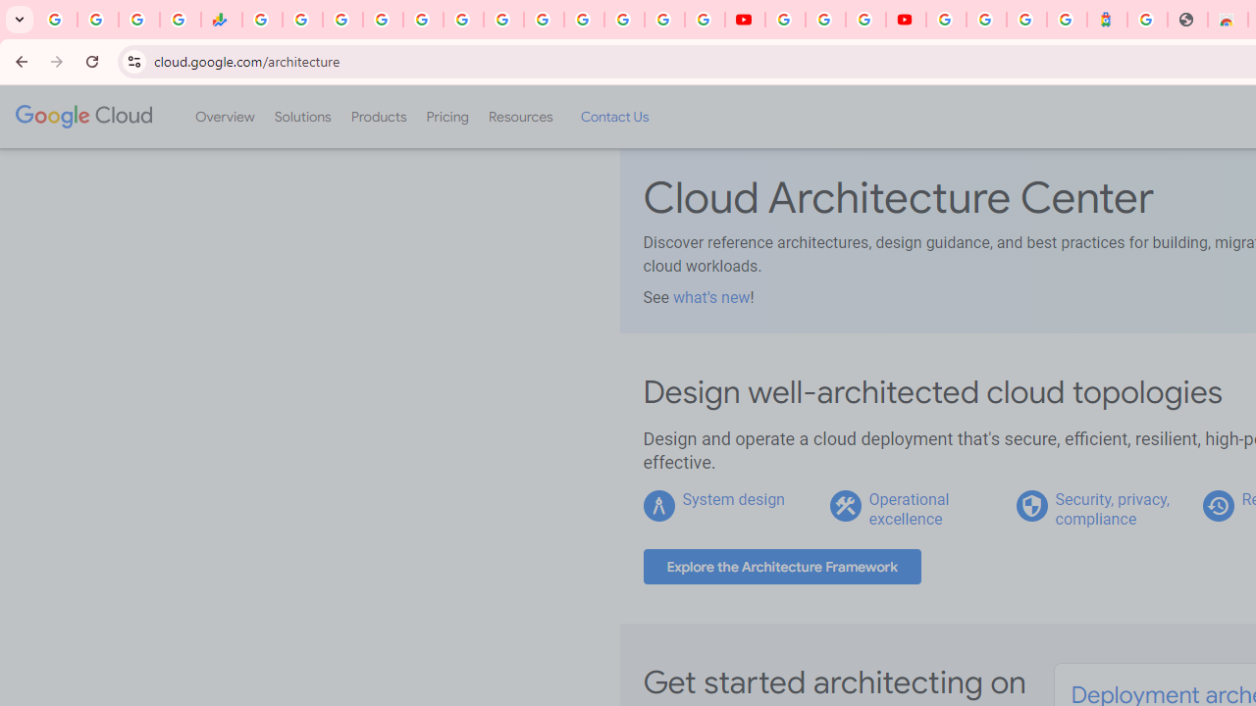  Describe the element at coordinates (824, 20) in the screenshot. I see `Google Account Help` at that location.